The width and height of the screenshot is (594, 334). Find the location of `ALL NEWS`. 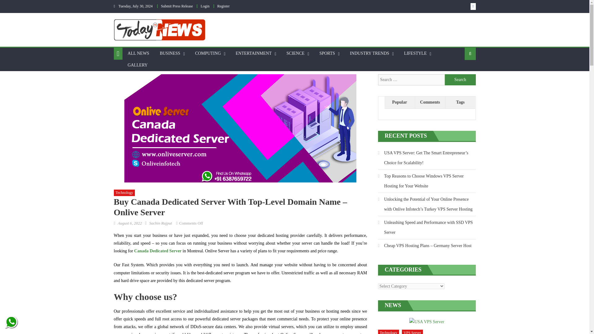

ALL NEWS is located at coordinates (138, 54).